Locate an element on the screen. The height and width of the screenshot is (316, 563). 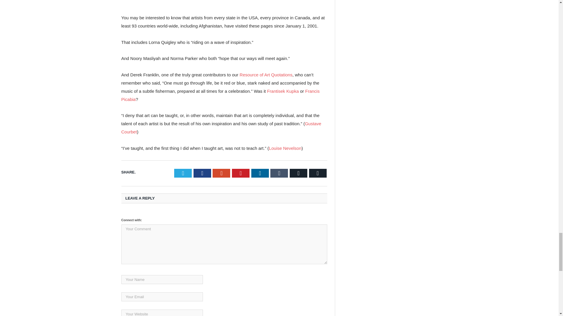
Share via Email is located at coordinates (299, 173).